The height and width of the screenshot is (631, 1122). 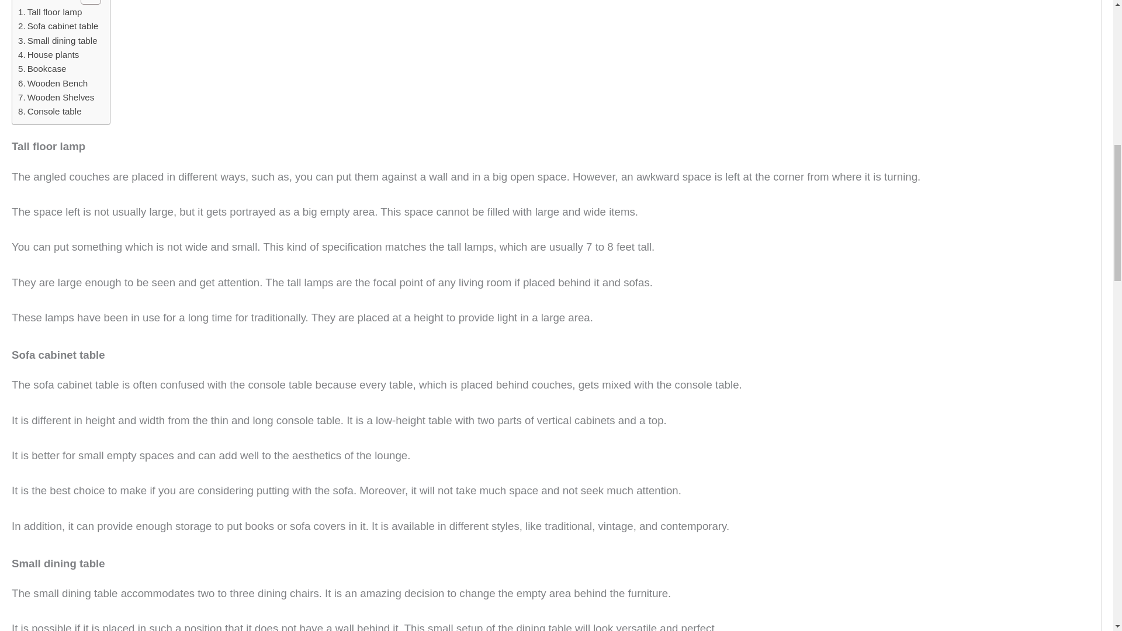 I want to click on Console table, so click(x=50, y=112).